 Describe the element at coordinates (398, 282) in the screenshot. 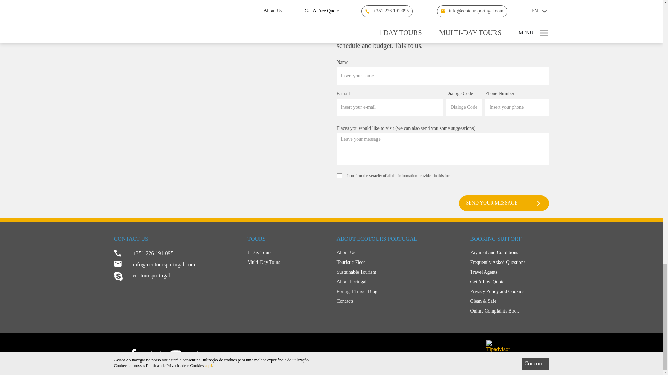

I see `About Portugal` at that location.